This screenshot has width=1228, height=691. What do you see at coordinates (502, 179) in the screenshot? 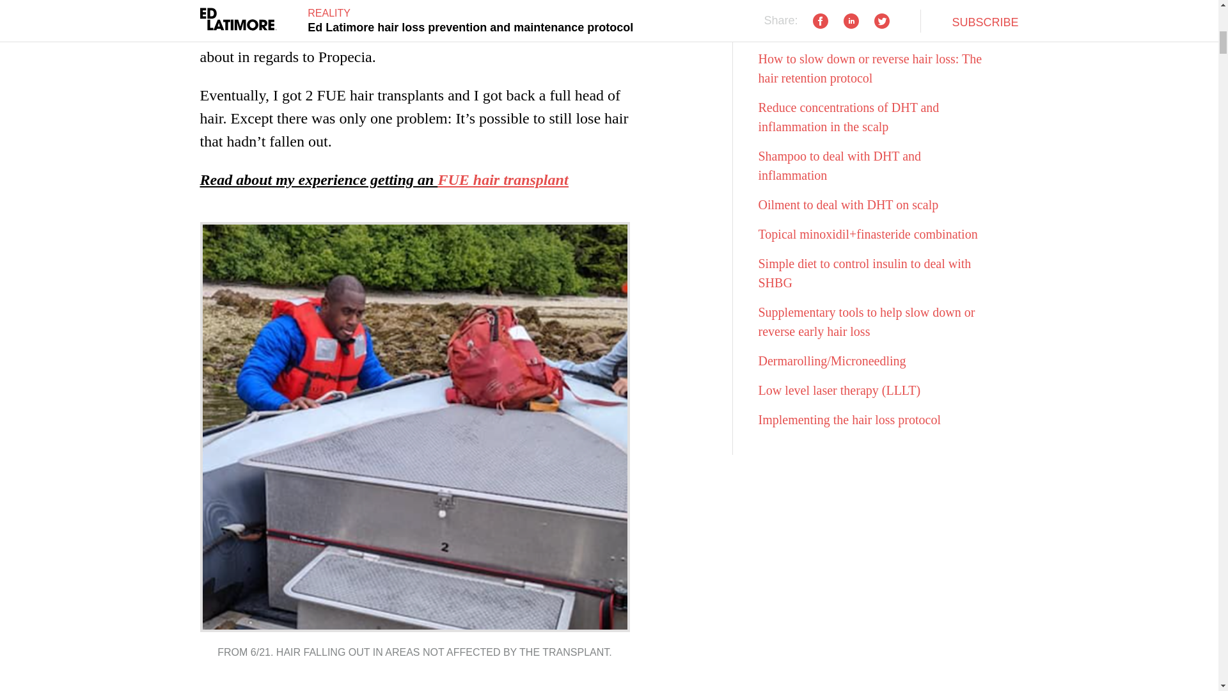
I see `FUE hair transplant` at bounding box center [502, 179].